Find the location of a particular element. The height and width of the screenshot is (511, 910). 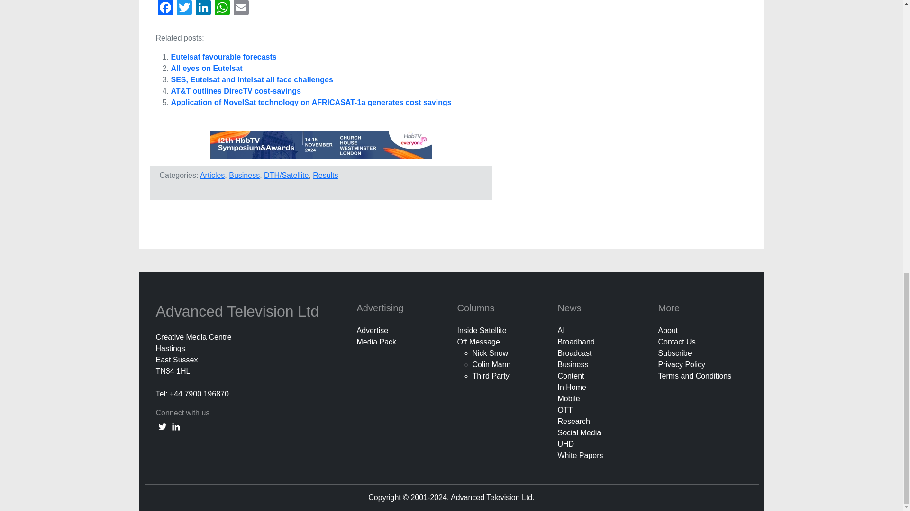

Eutelsat favourable forecasts is located at coordinates (224, 57).